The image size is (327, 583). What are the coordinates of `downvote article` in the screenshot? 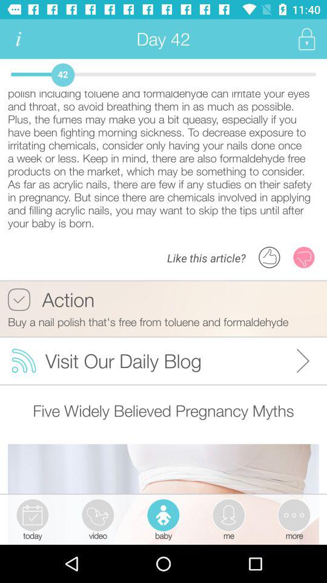 It's located at (304, 257).